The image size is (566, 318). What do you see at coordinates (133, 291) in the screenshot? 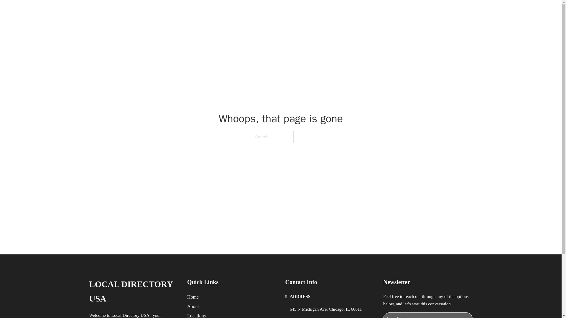
I see `LOCAL DIRECTORY USA` at bounding box center [133, 291].